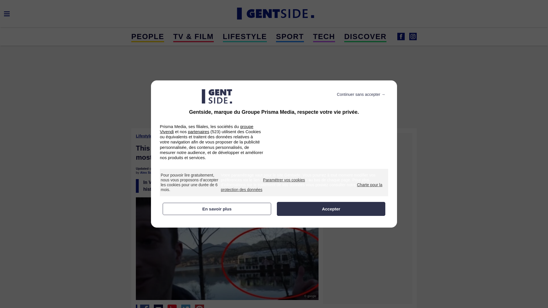 Image resolution: width=548 pixels, height=308 pixels. Describe the element at coordinates (413, 37) in the screenshot. I see `Gentside UK` at that location.